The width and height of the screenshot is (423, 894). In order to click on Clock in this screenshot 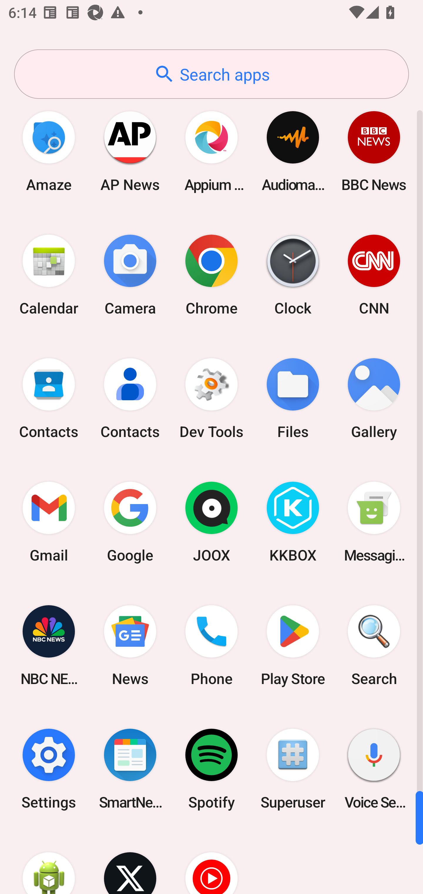, I will do `click(293, 275)`.